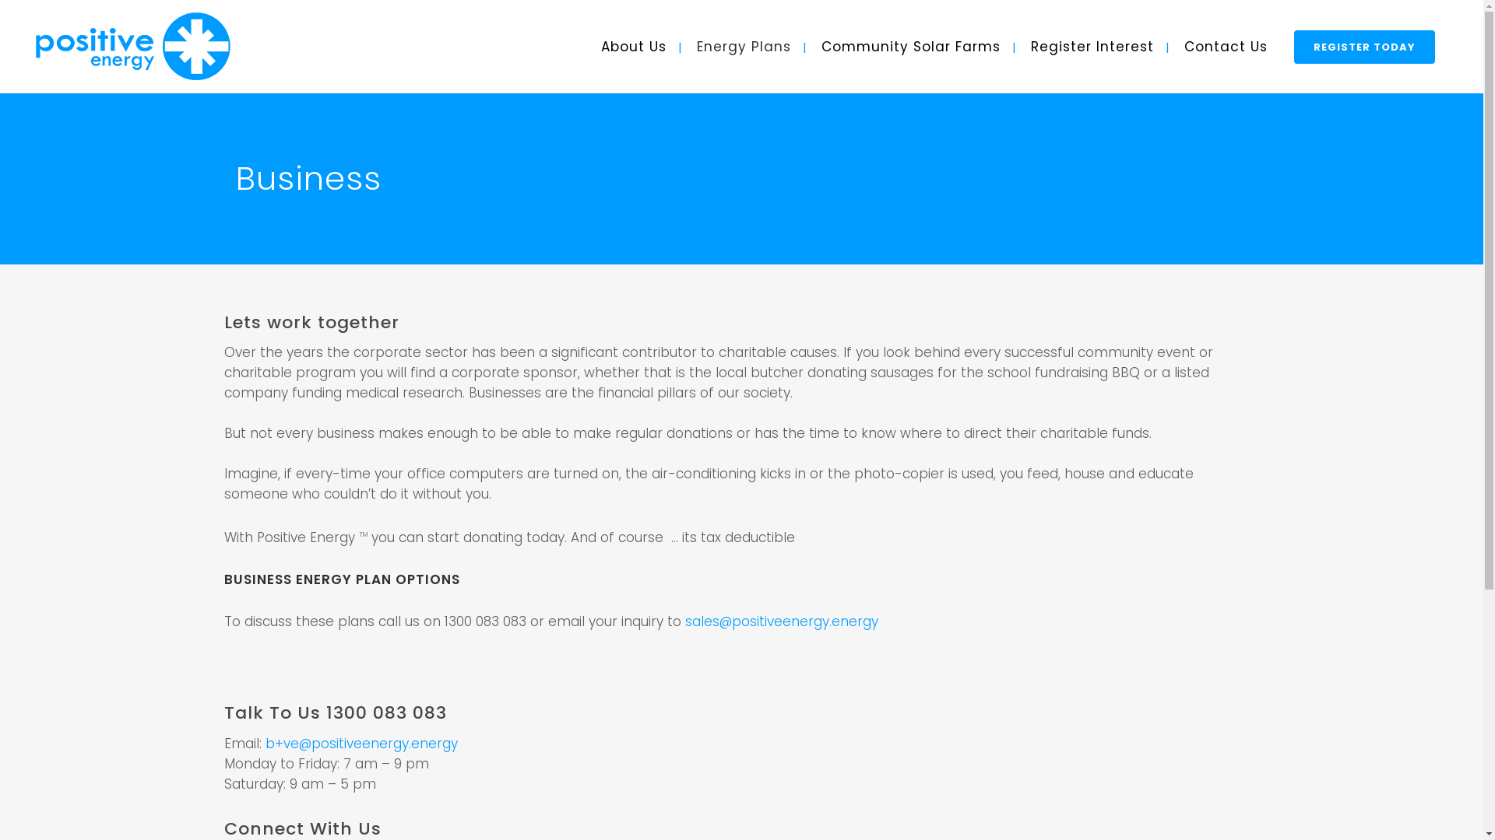  Describe the element at coordinates (911, 47) in the screenshot. I see `Community Solar Farms` at that location.